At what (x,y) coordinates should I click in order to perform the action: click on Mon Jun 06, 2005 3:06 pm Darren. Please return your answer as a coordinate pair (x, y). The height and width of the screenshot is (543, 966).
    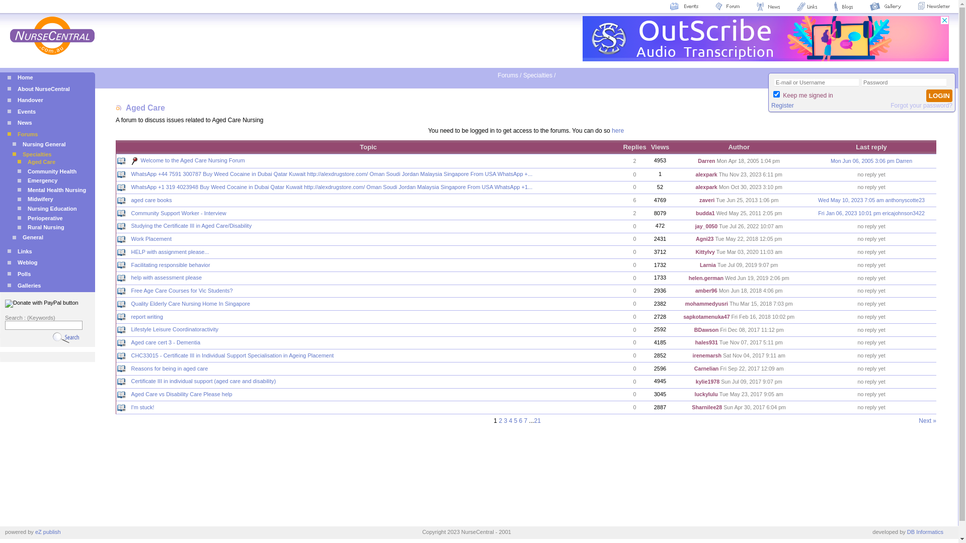
    Looking at the image, I should click on (871, 161).